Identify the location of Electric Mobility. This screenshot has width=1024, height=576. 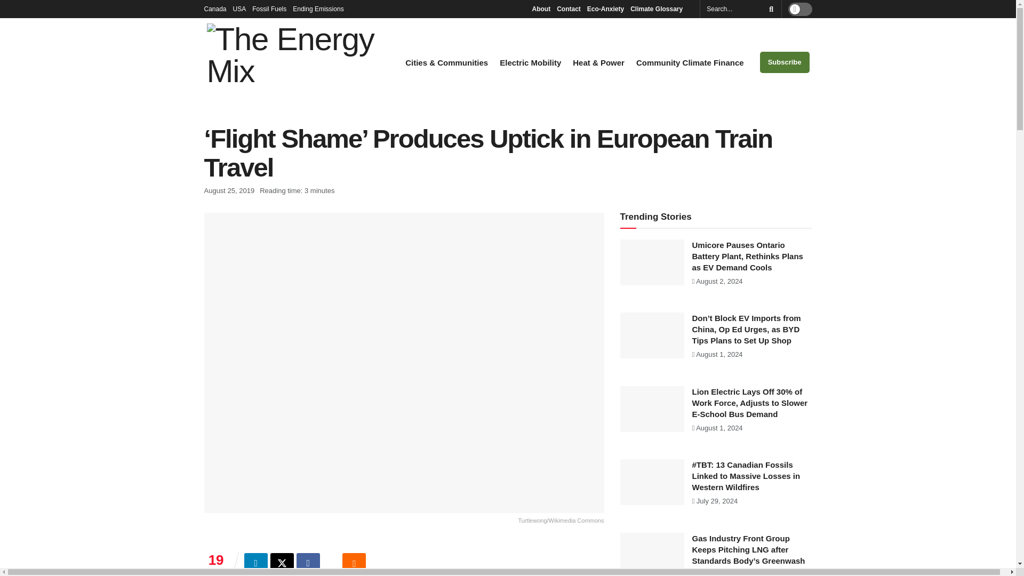
(530, 63).